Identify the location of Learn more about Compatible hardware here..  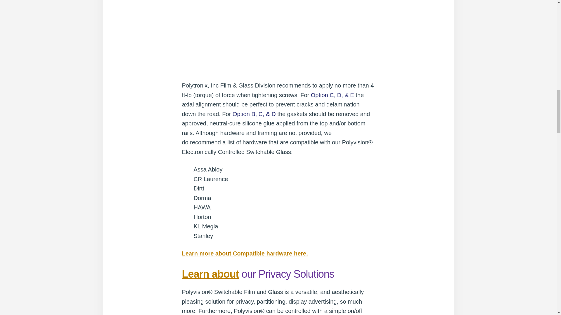
(245, 253).